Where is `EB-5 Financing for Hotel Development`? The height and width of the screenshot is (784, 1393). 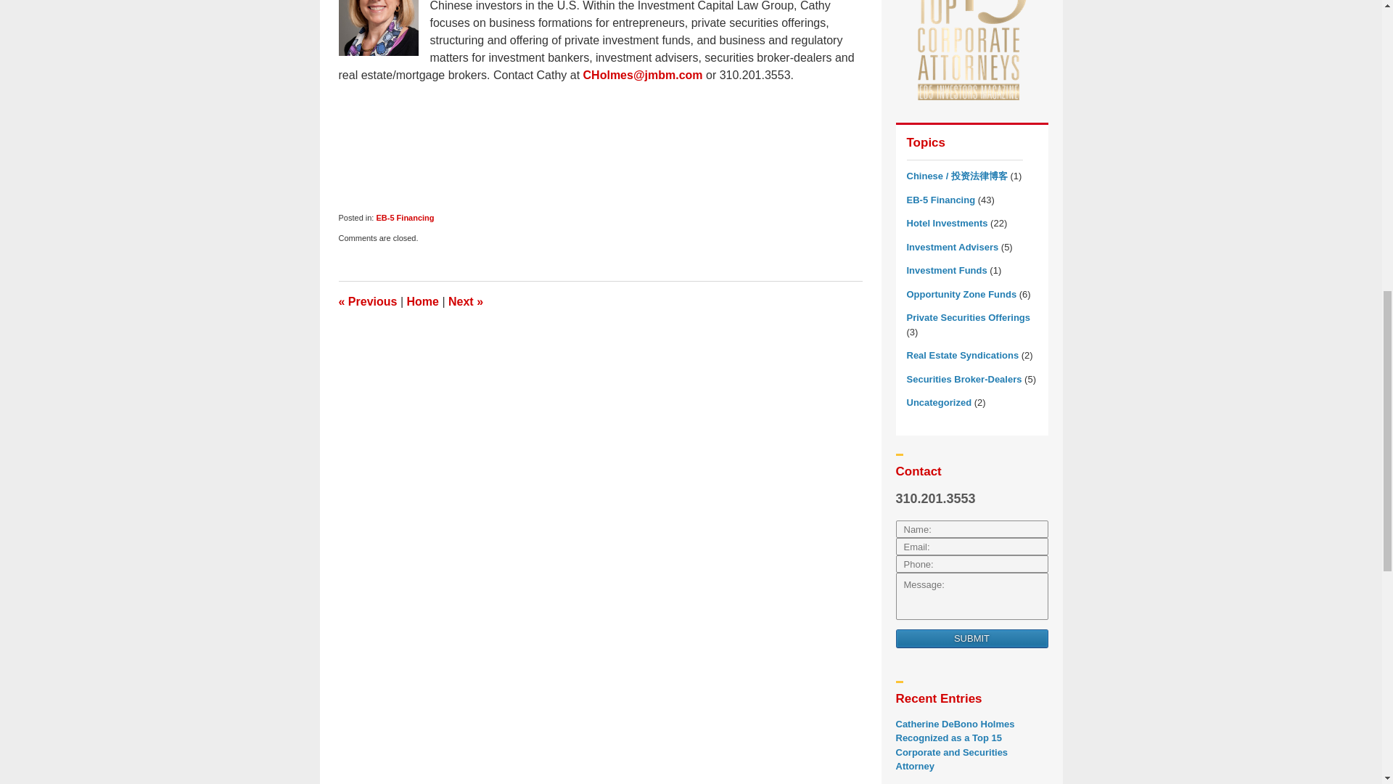 EB-5 Financing for Hotel Development is located at coordinates (367, 302).